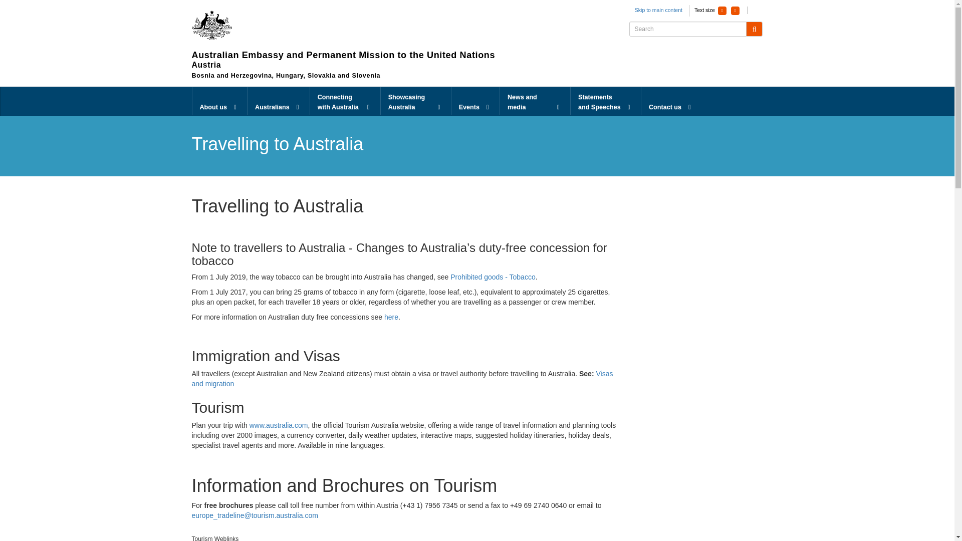  I want to click on Australians  , so click(279, 101).